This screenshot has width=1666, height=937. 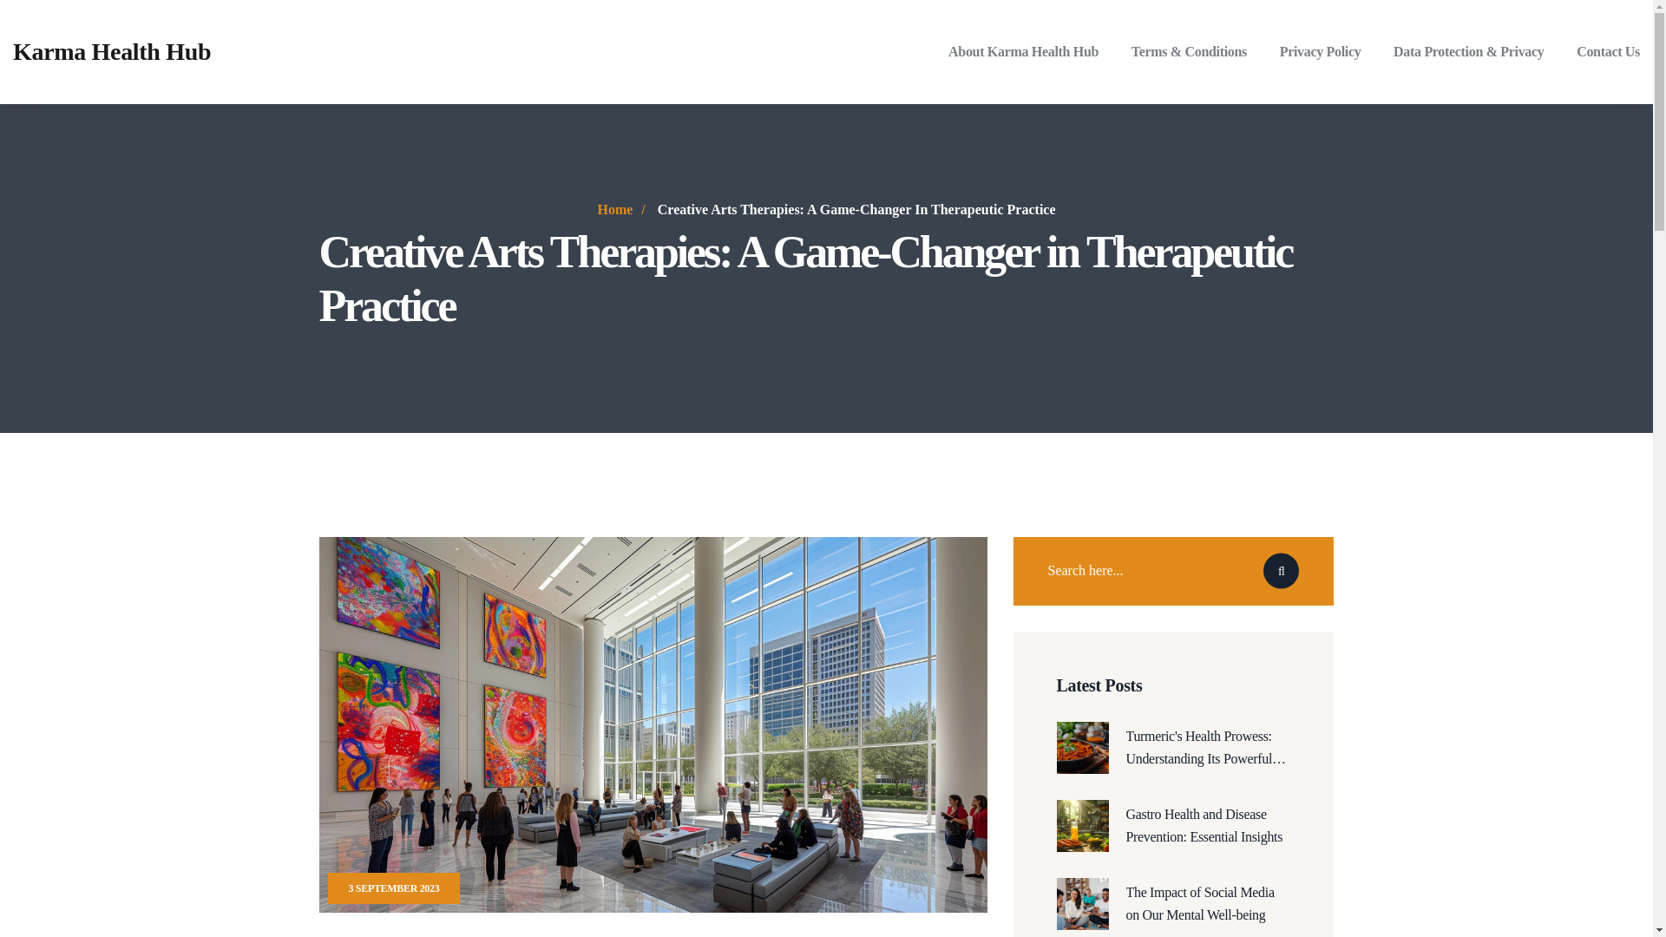 I want to click on The Impact of Social Media on Our Mental Well-being, so click(x=1208, y=904).